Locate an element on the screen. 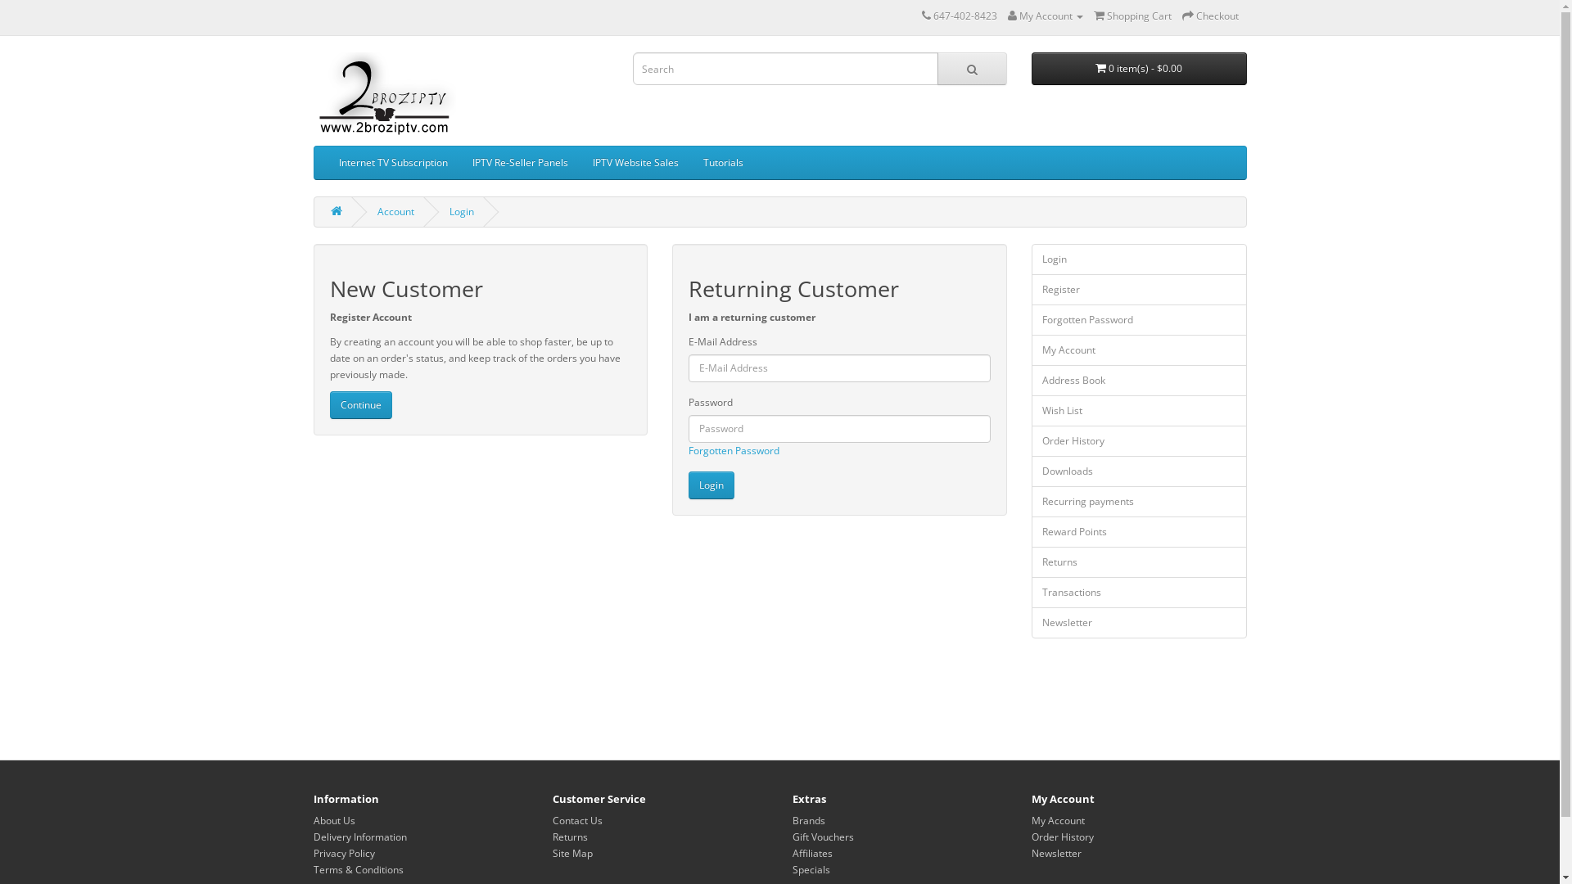 Image resolution: width=1572 pixels, height=884 pixels. Specials is located at coordinates (811, 869).